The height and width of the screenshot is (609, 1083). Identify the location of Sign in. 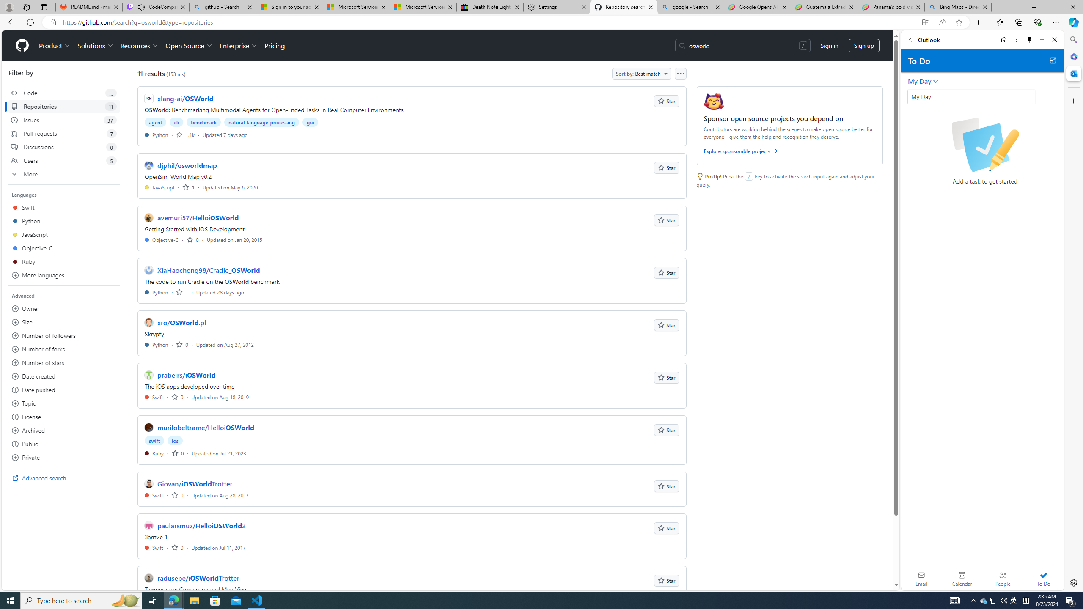
(829, 46).